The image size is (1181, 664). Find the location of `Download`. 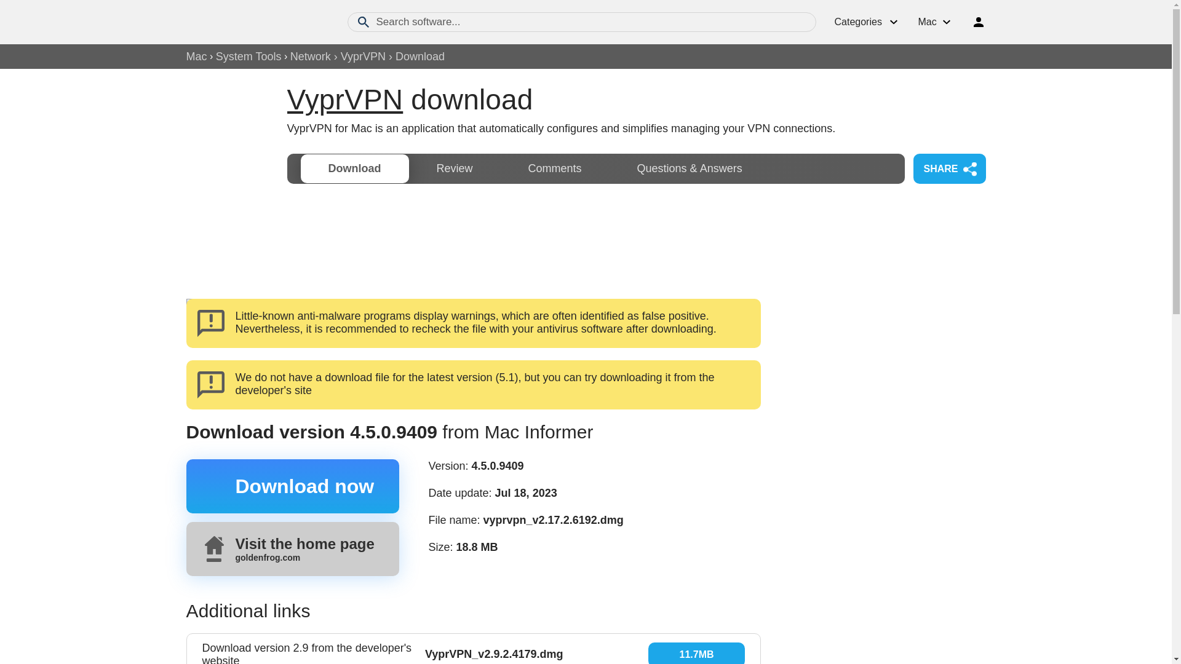

Download is located at coordinates (292, 548).